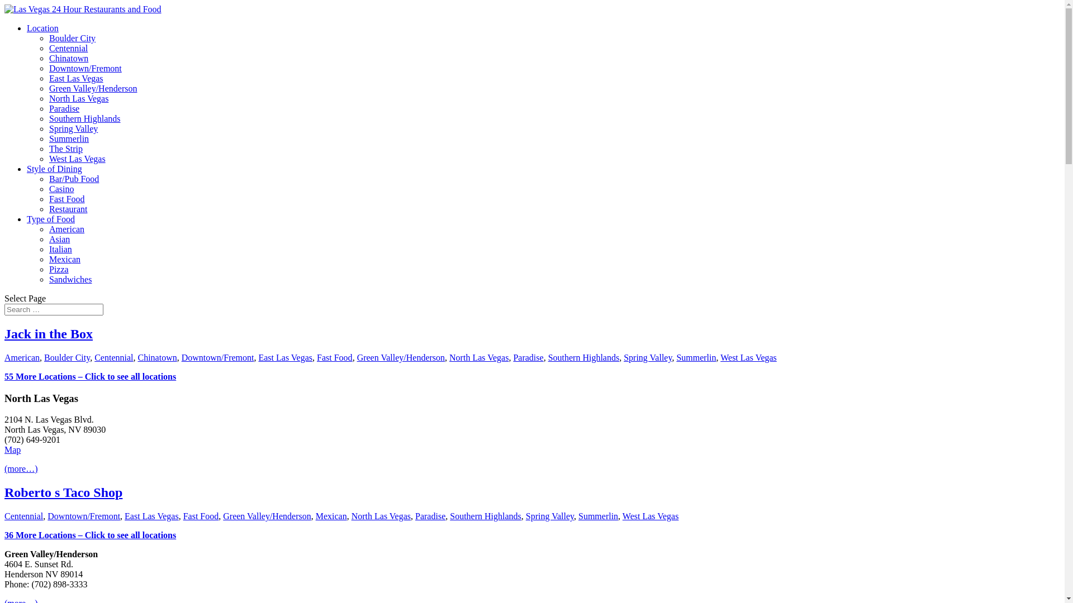 The height and width of the screenshot is (603, 1073). Describe the element at coordinates (218, 357) in the screenshot. I see `Downtown/Fremont` at that location.